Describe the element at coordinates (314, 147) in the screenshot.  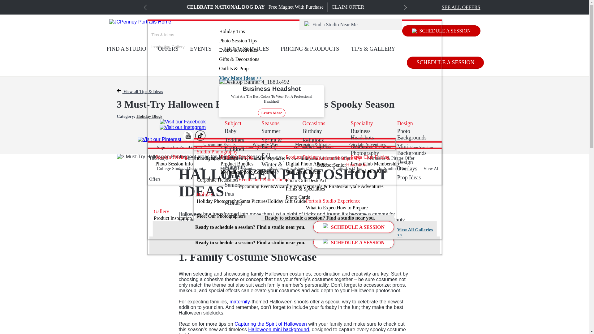
I see `Summer Savings Event` at that location.